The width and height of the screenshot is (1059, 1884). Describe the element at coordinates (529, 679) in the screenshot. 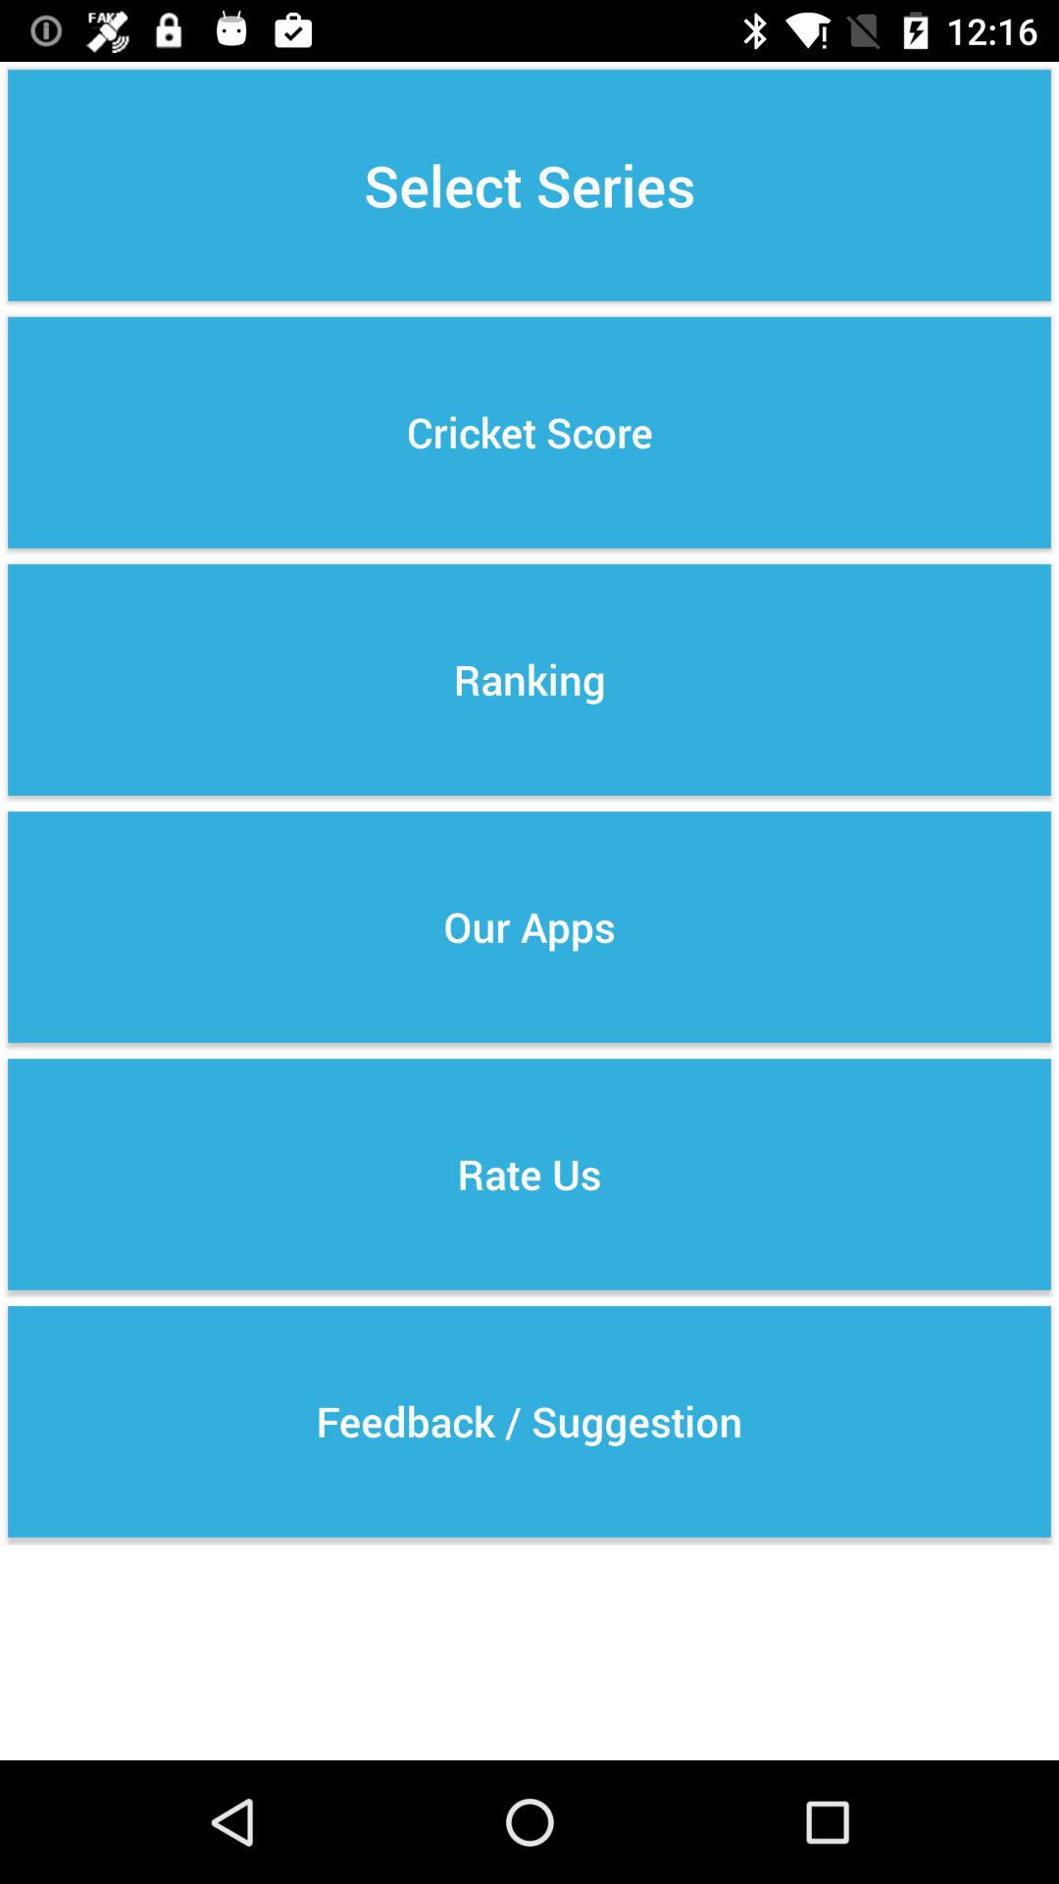

I see `press the ranking icon` at that location.